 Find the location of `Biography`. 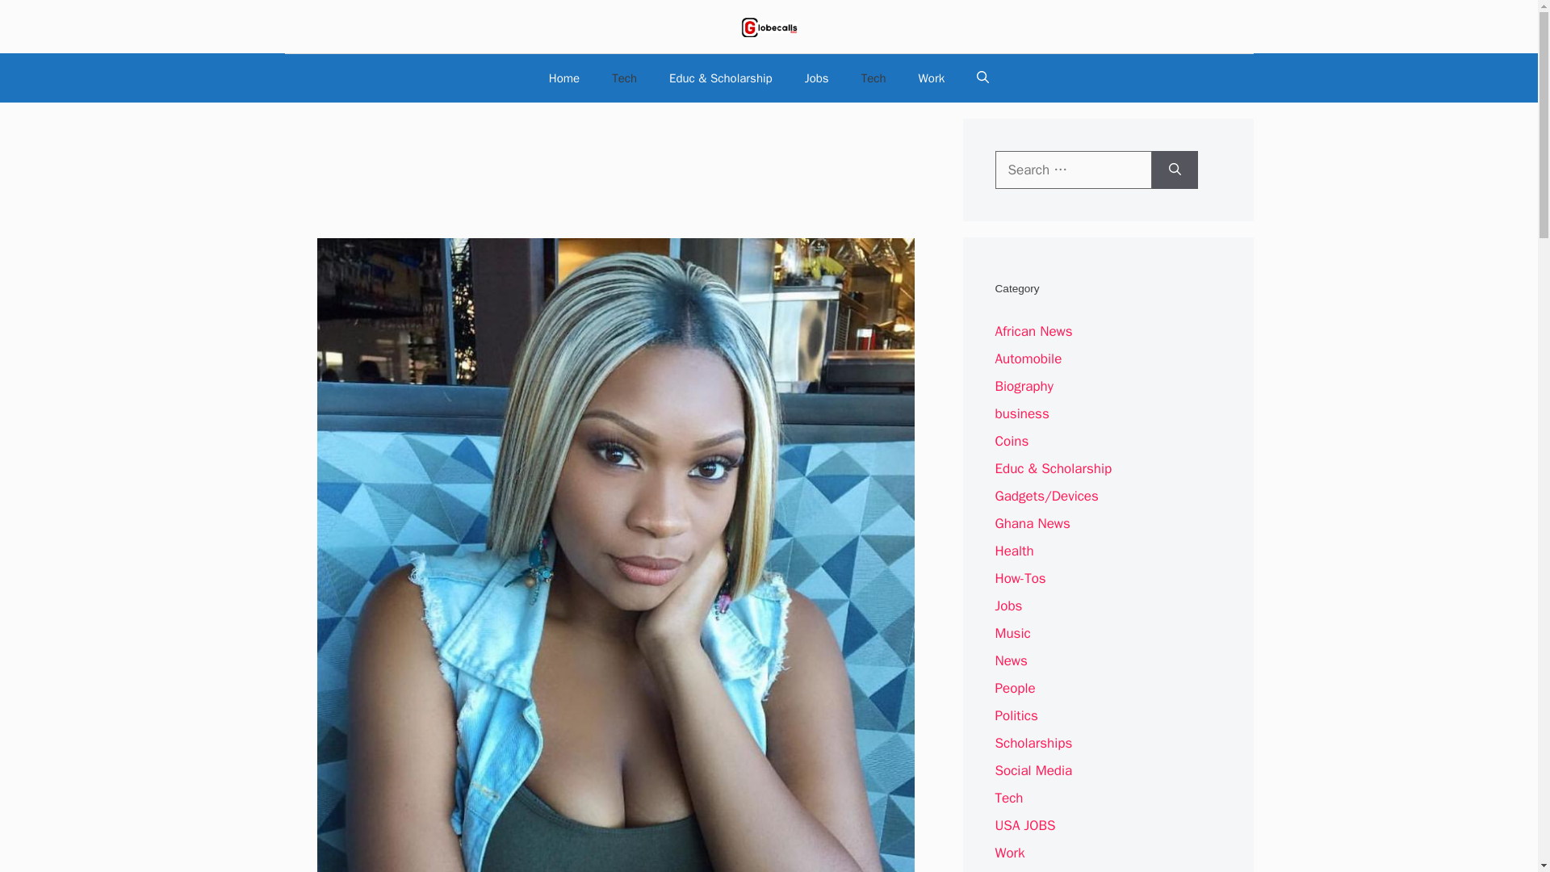

Biography is located at coordinates (1024, 386).